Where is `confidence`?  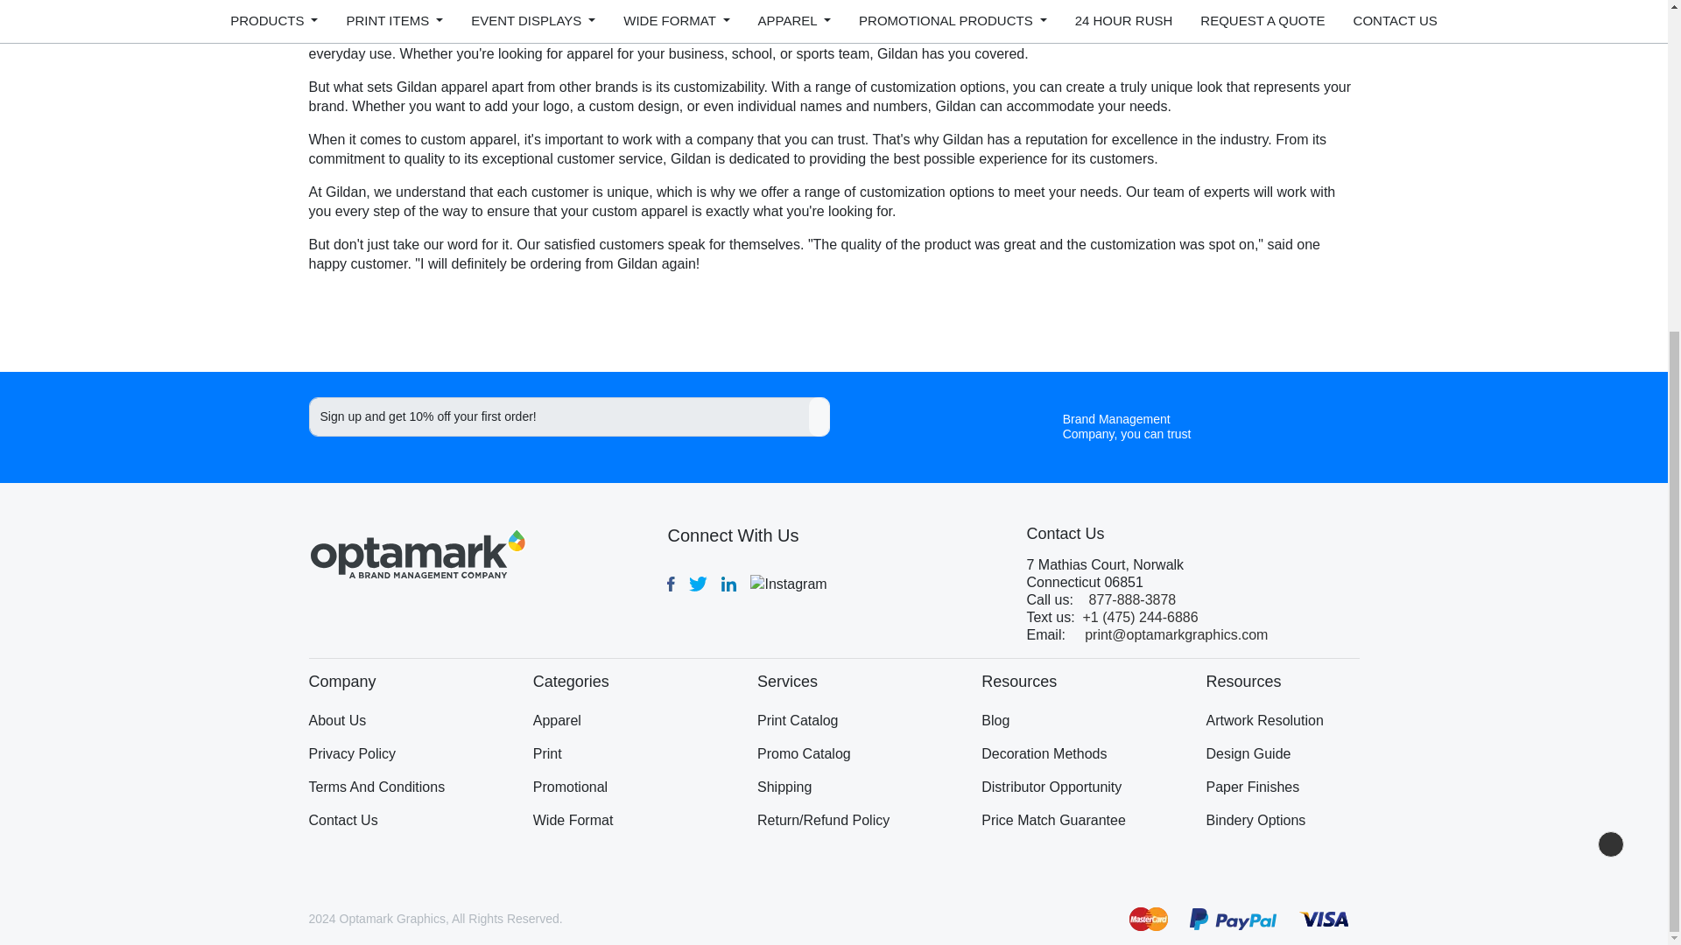
confidence is located at coordinates (341, 821).